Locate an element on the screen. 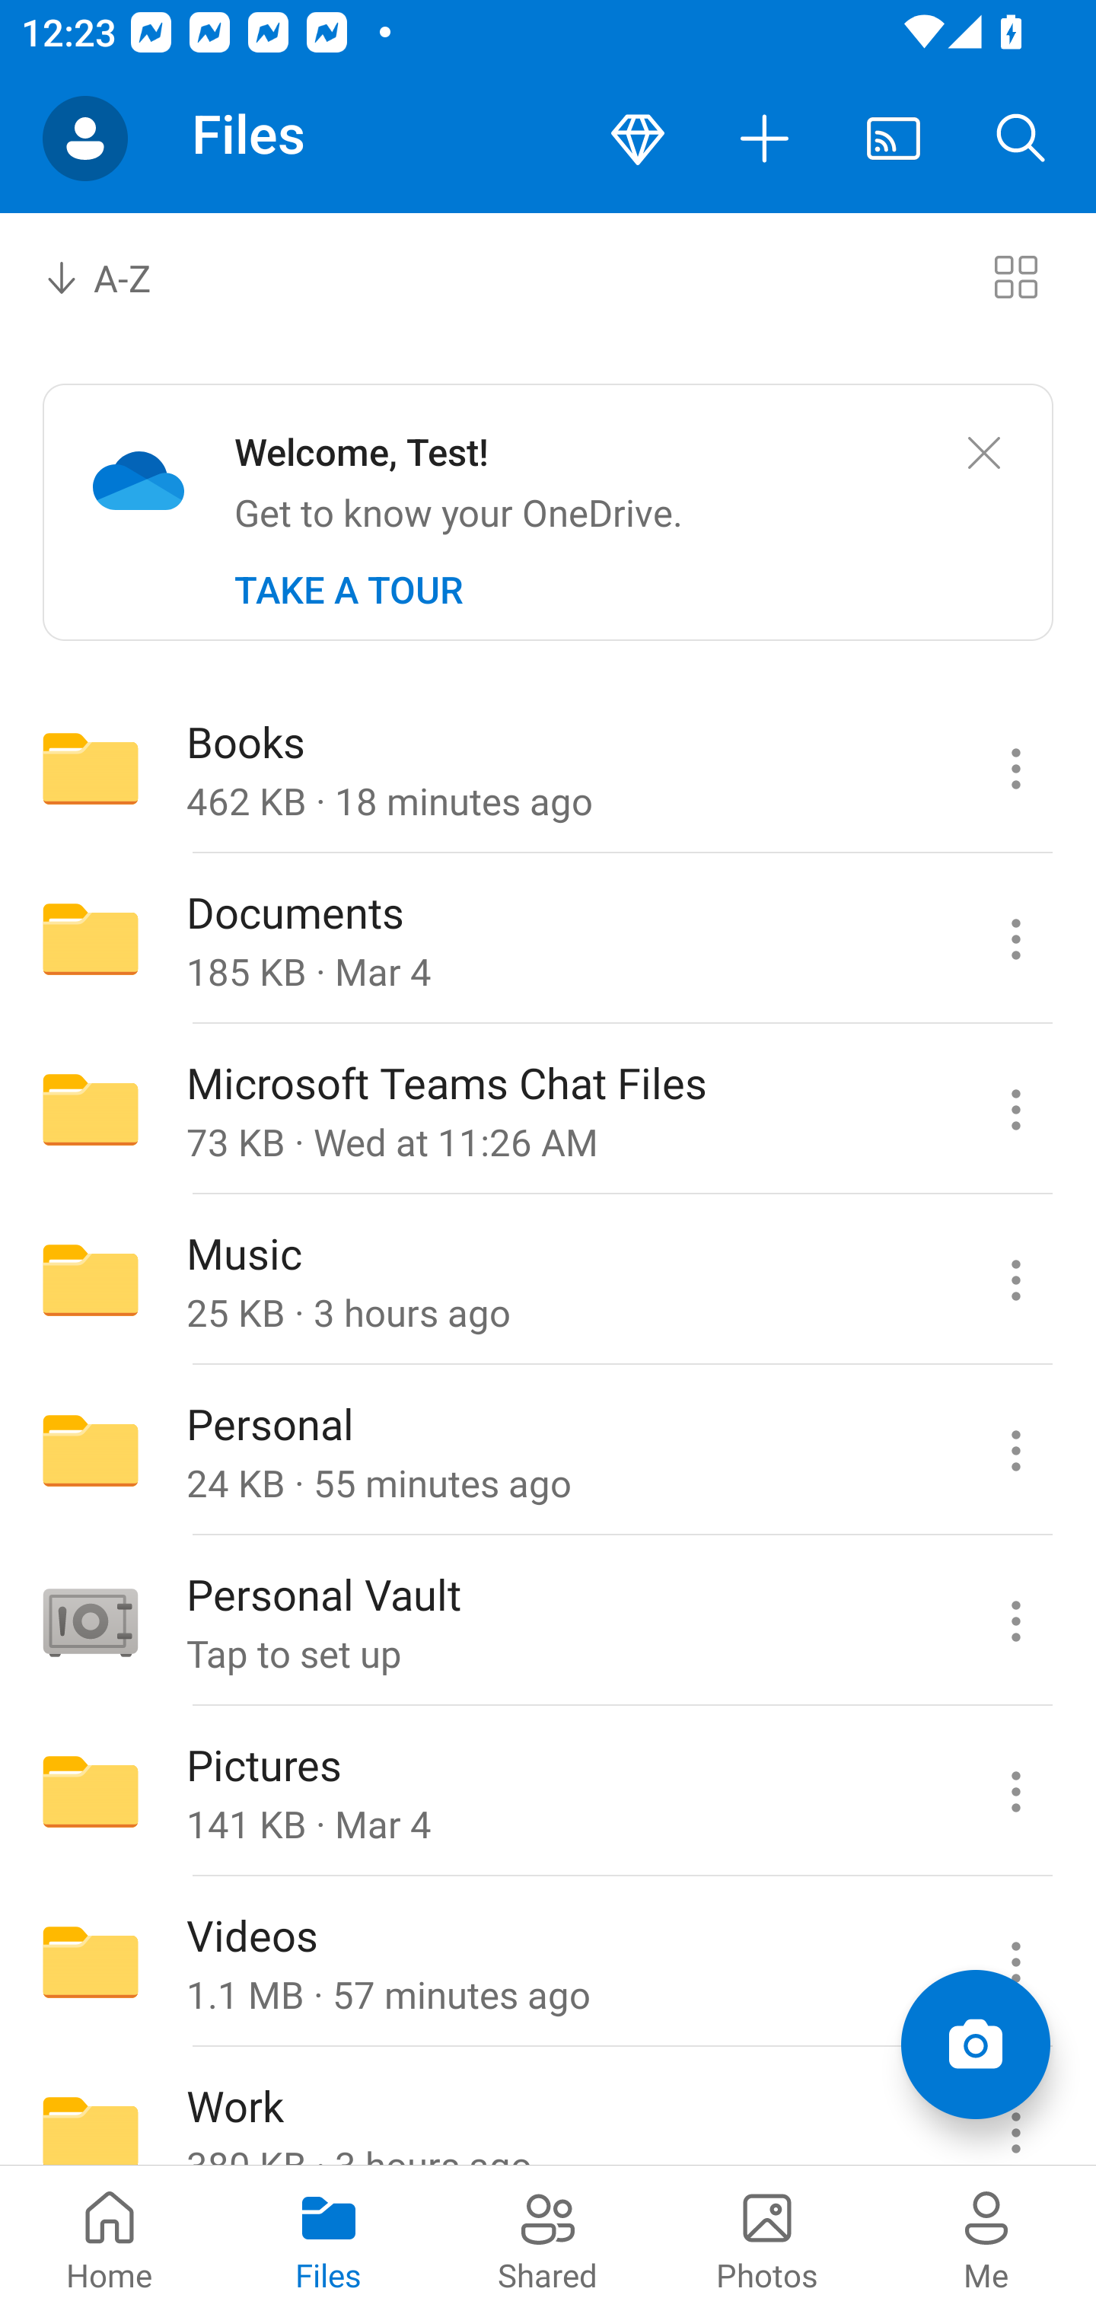 The height and width of the screenshot is (2314, 1096). More actions button is located at coordinates (766, 139).